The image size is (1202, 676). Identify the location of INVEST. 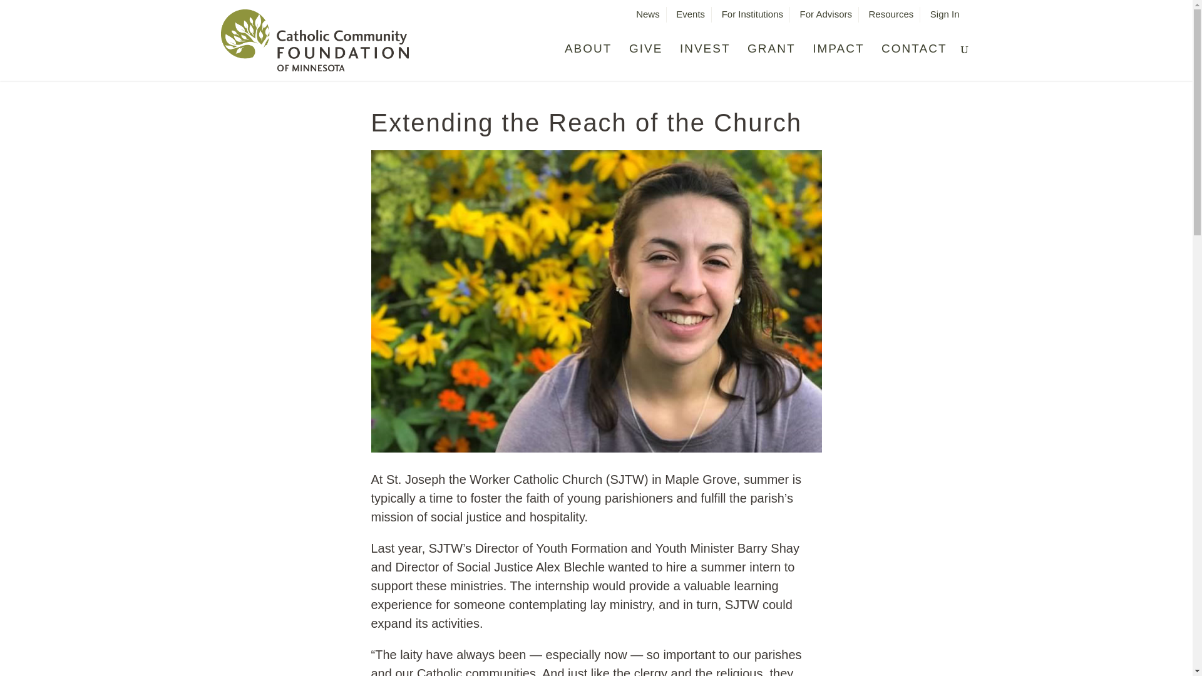
(705, 58).